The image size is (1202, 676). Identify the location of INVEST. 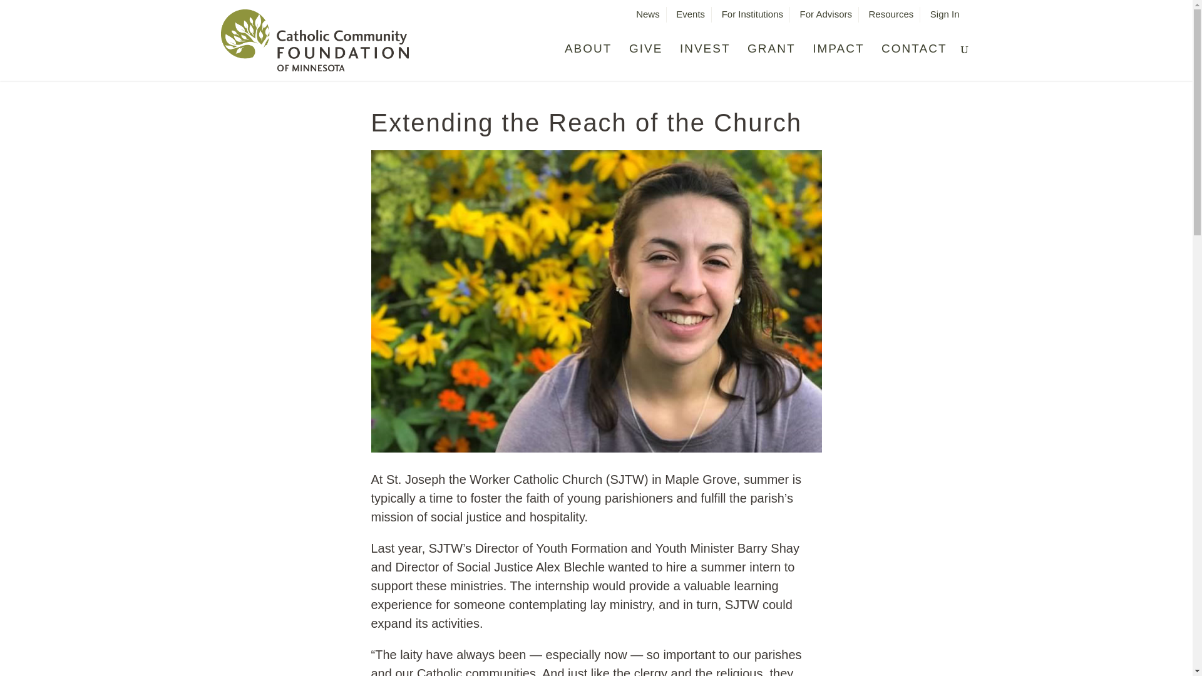
(705, 58).